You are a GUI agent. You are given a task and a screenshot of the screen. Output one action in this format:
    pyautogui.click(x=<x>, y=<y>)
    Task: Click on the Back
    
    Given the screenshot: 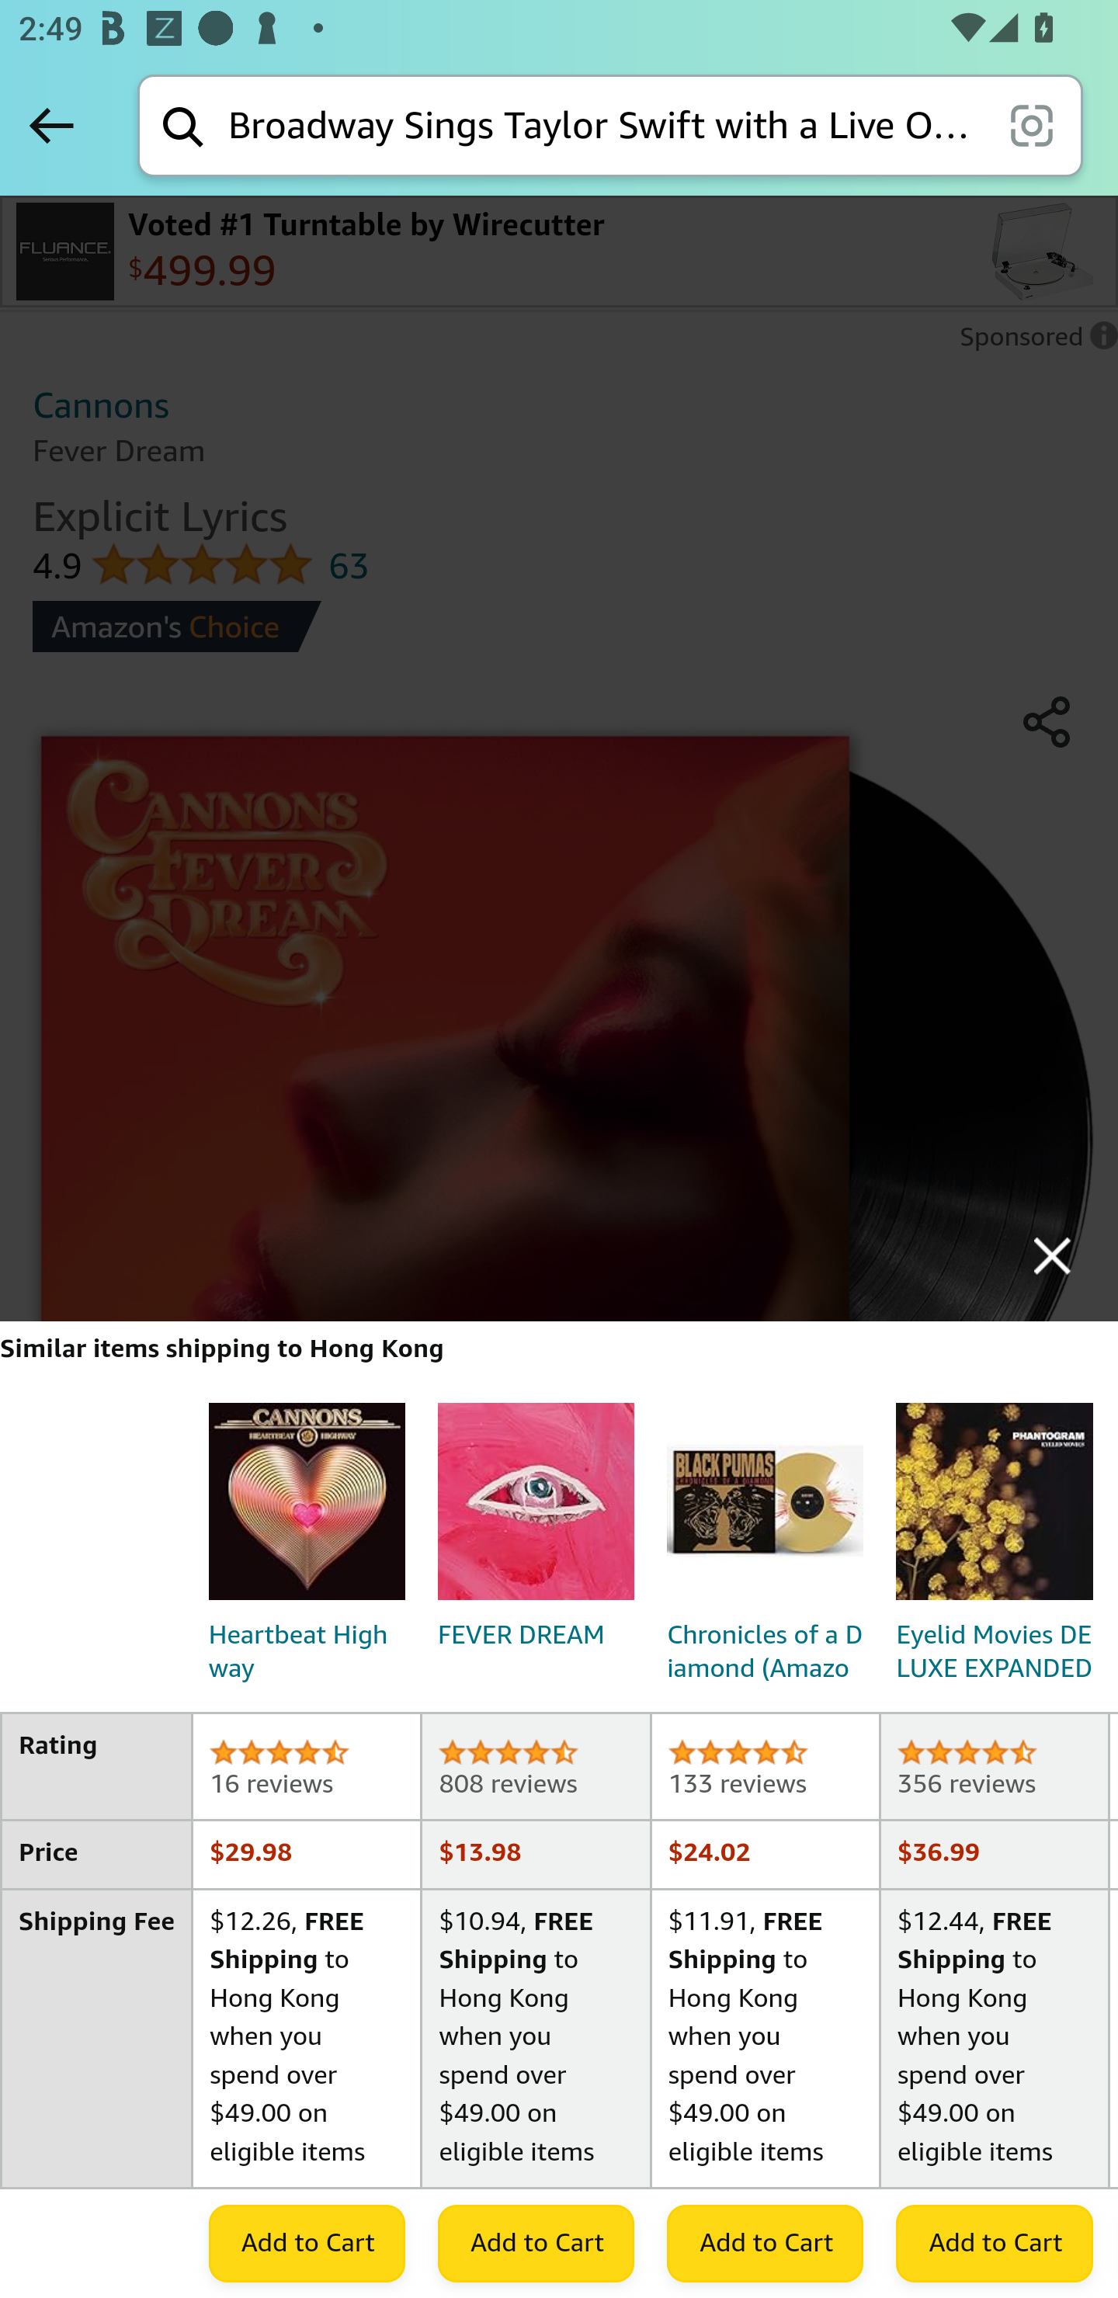 What is the action you would take?
    pyautogui.click(x=51, y=125)
    